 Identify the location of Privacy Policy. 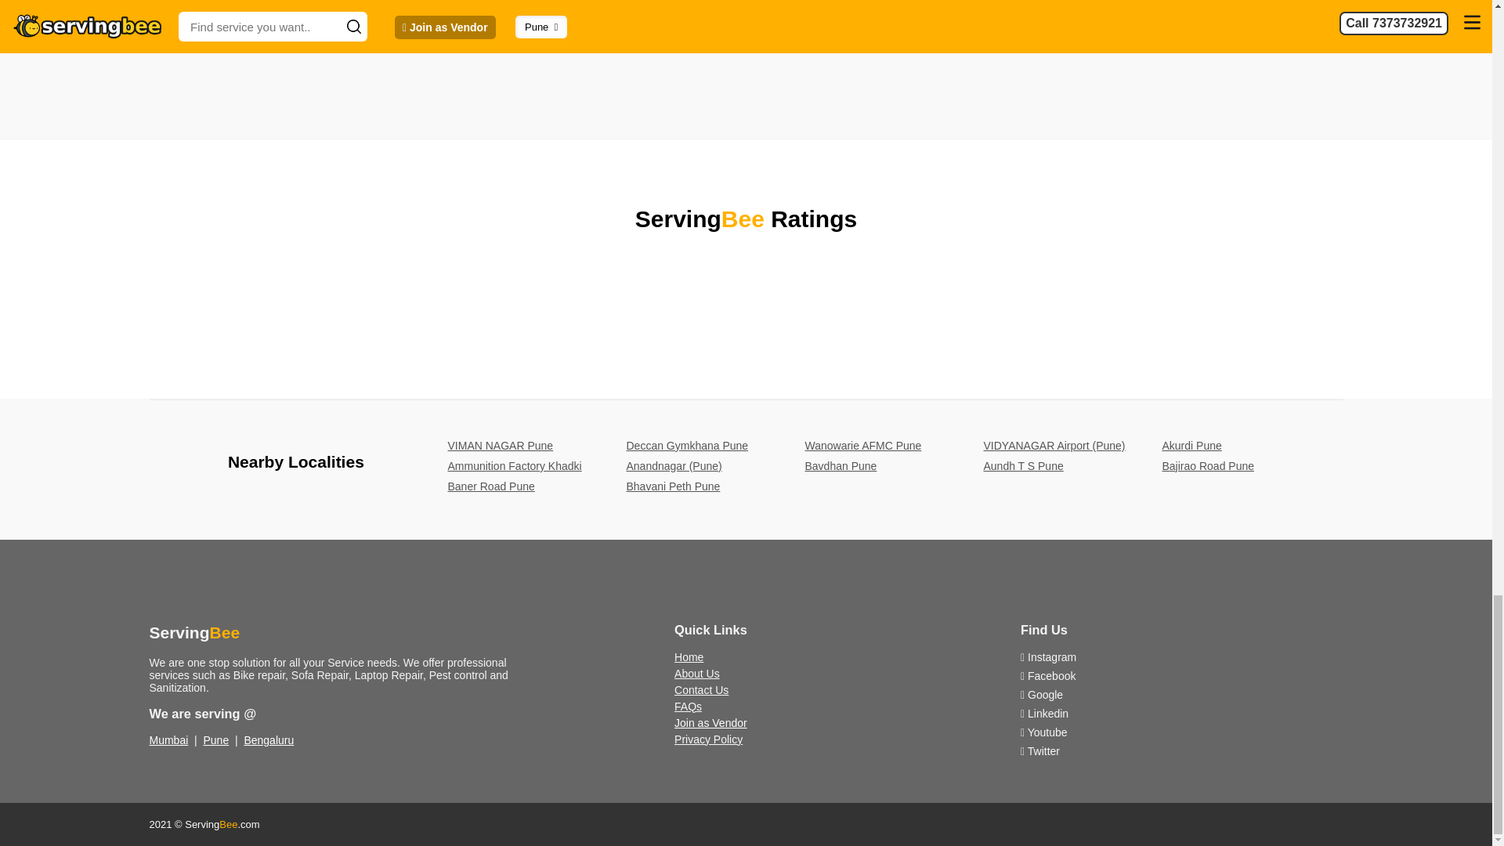
(708, 739).